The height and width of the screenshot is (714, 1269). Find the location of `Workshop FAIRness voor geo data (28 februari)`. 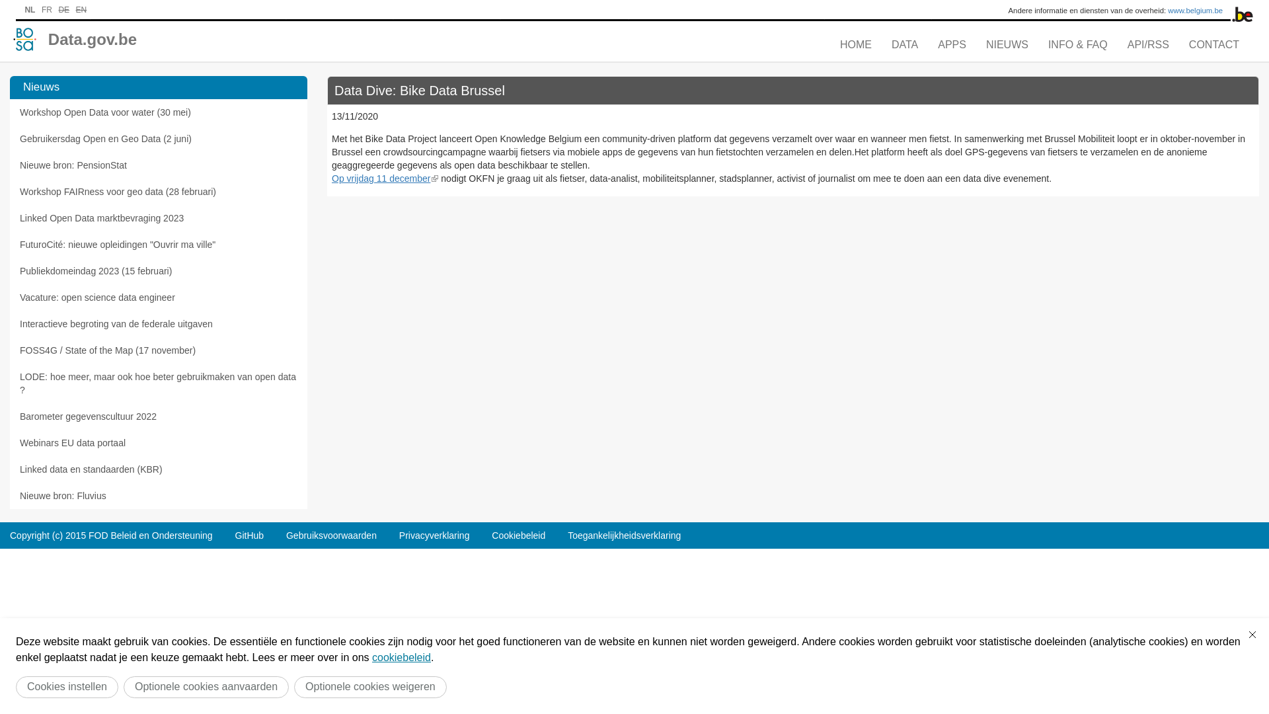

Workshop FAIRness voor geo data (28 februari) is located at coordinates (159, 192).